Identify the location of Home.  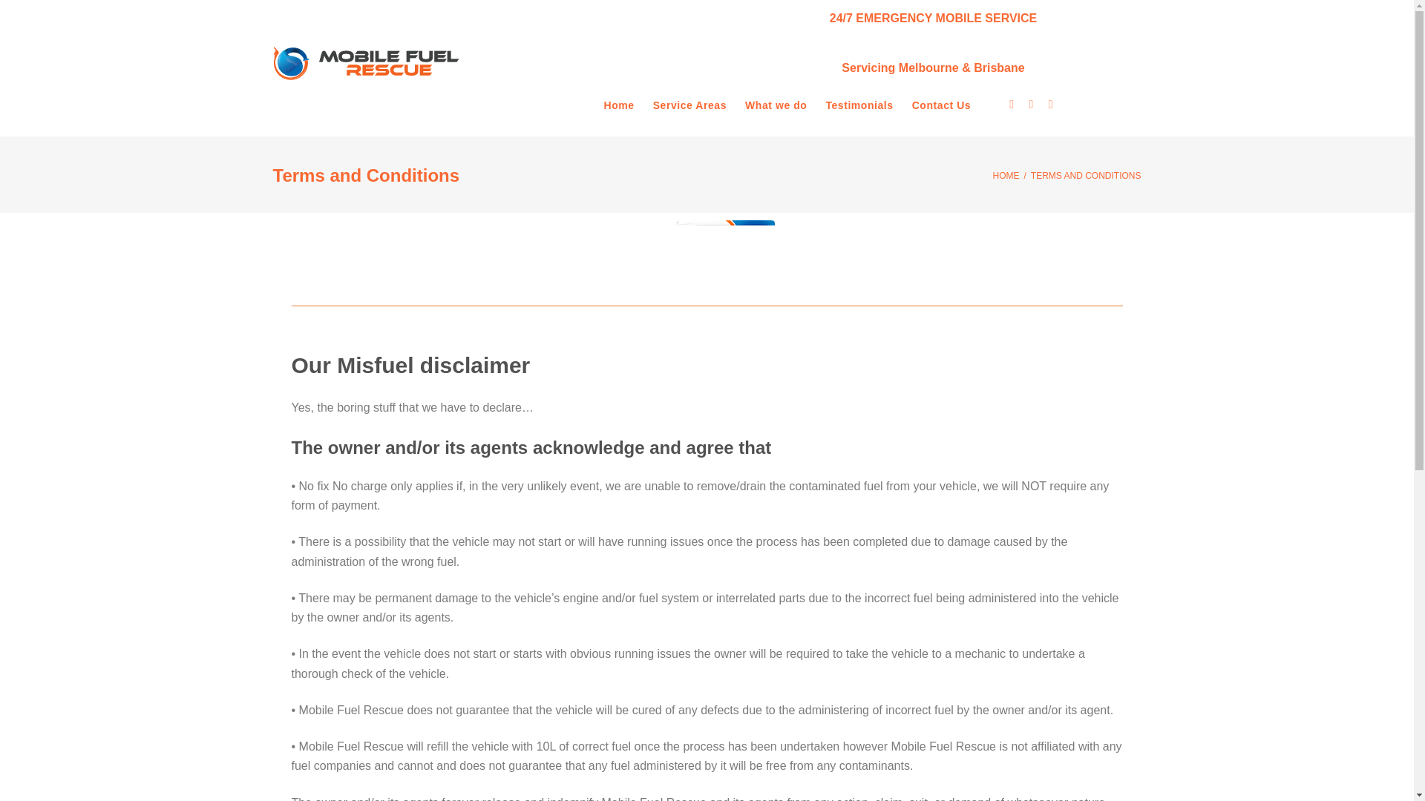
(619, 105).